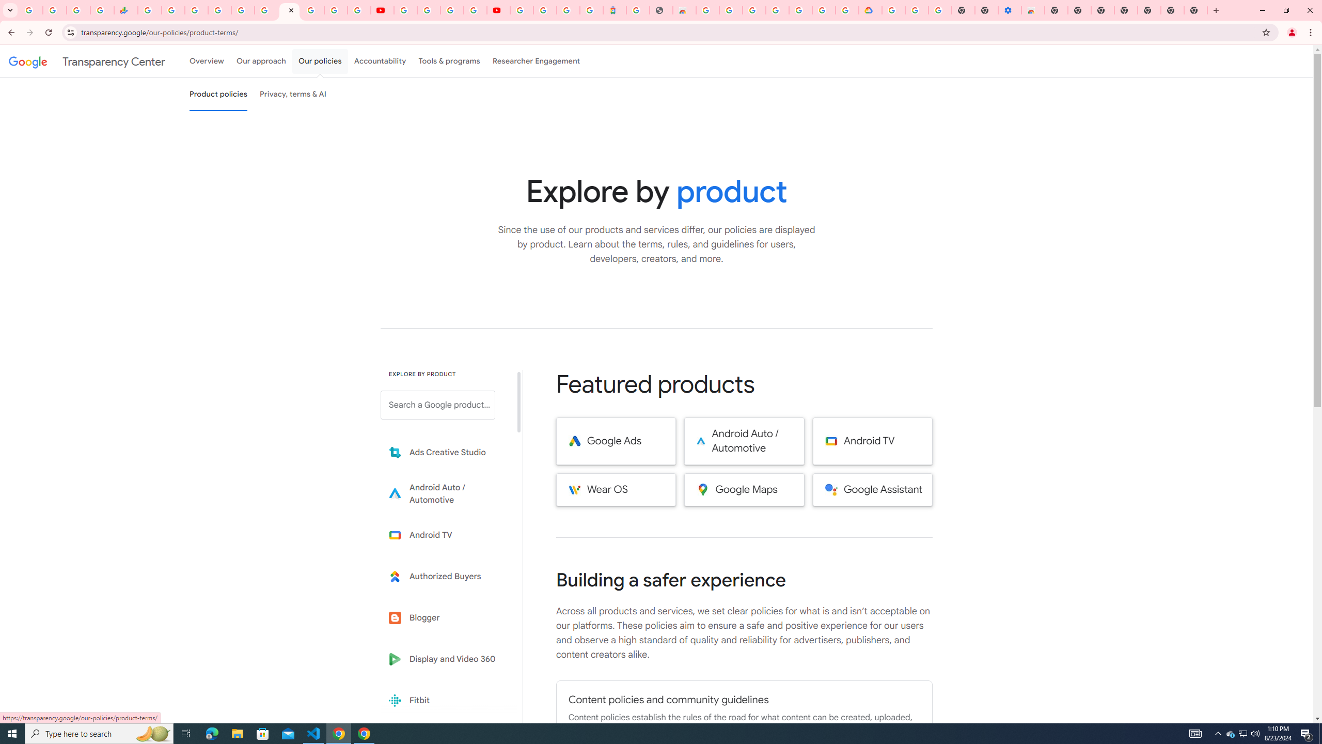 The height and width of the screenshot is (744, 1322). I want to click on Chrome Web Store - Household, so click(684, 10).